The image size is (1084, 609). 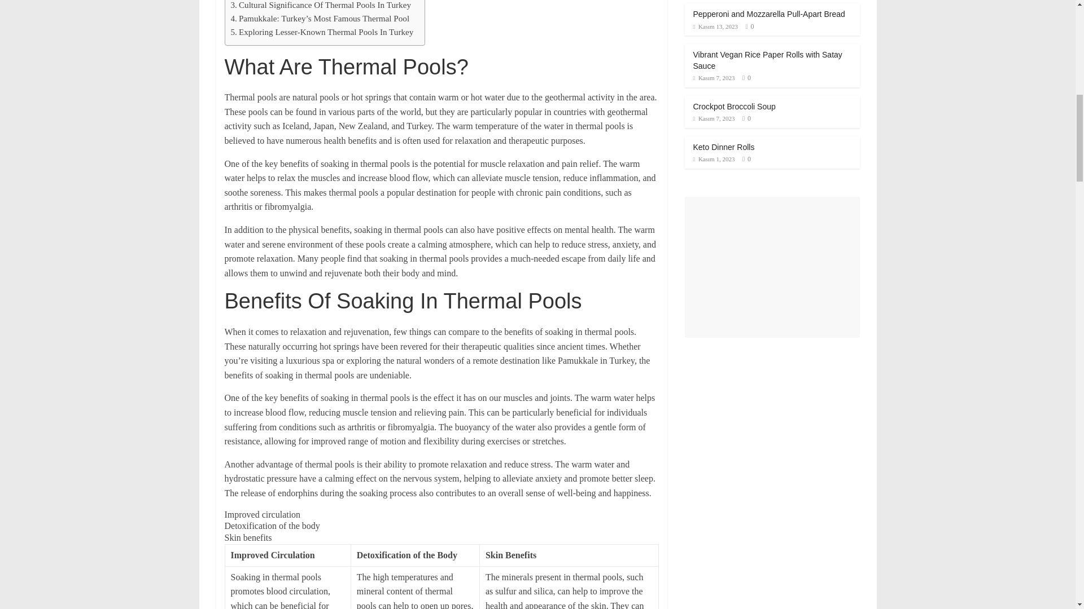 I want to click on Cultural Significance Of Thermal Pools In Turkey, so click(x=320, y=6).